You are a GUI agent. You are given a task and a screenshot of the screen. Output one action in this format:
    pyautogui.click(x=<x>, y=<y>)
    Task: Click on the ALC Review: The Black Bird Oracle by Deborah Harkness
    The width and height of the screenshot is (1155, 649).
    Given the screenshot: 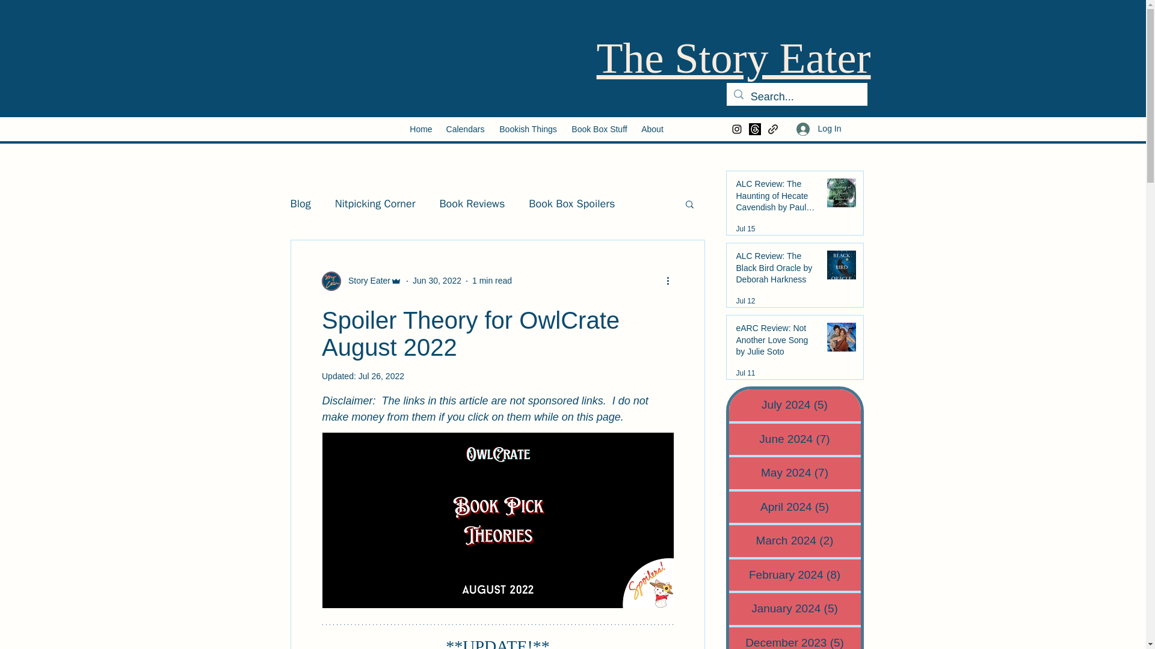 What is the action you would take?
    pyautogui.click(x=777, y=270)
    